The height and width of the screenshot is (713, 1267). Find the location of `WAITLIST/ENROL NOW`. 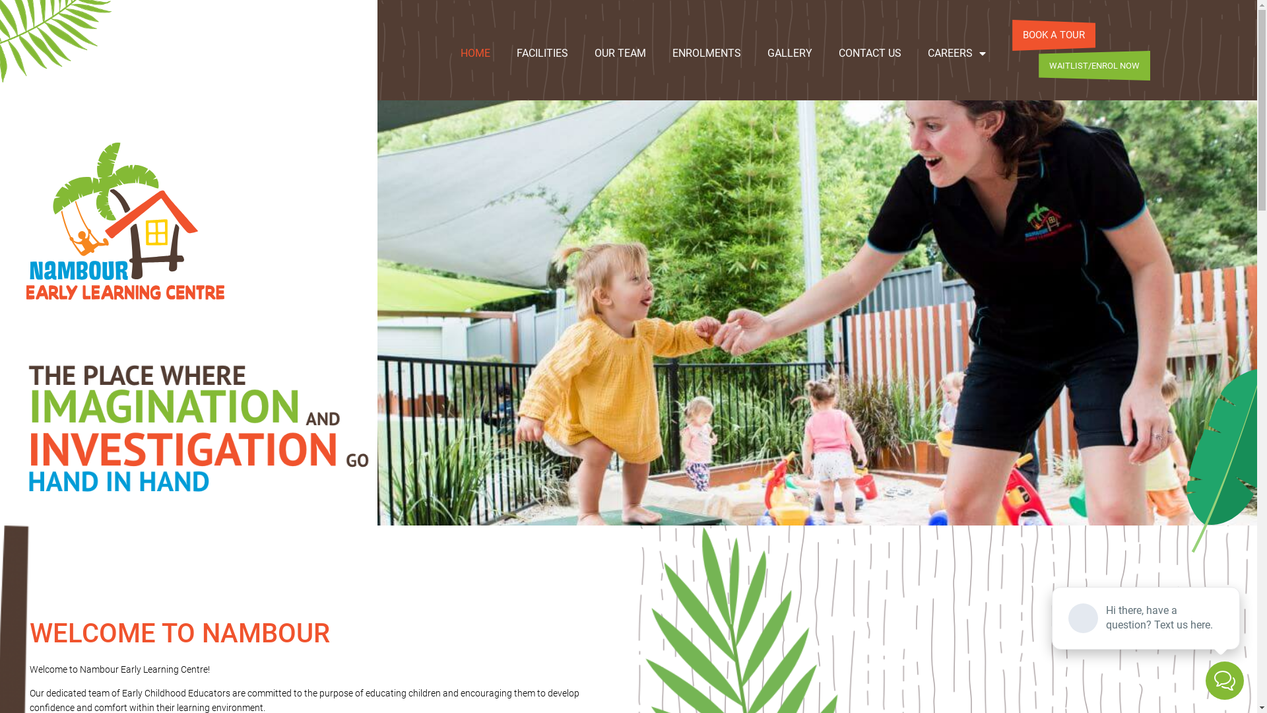

WAITLIST/ENROL NOW is located at coordinates (1094, 66).